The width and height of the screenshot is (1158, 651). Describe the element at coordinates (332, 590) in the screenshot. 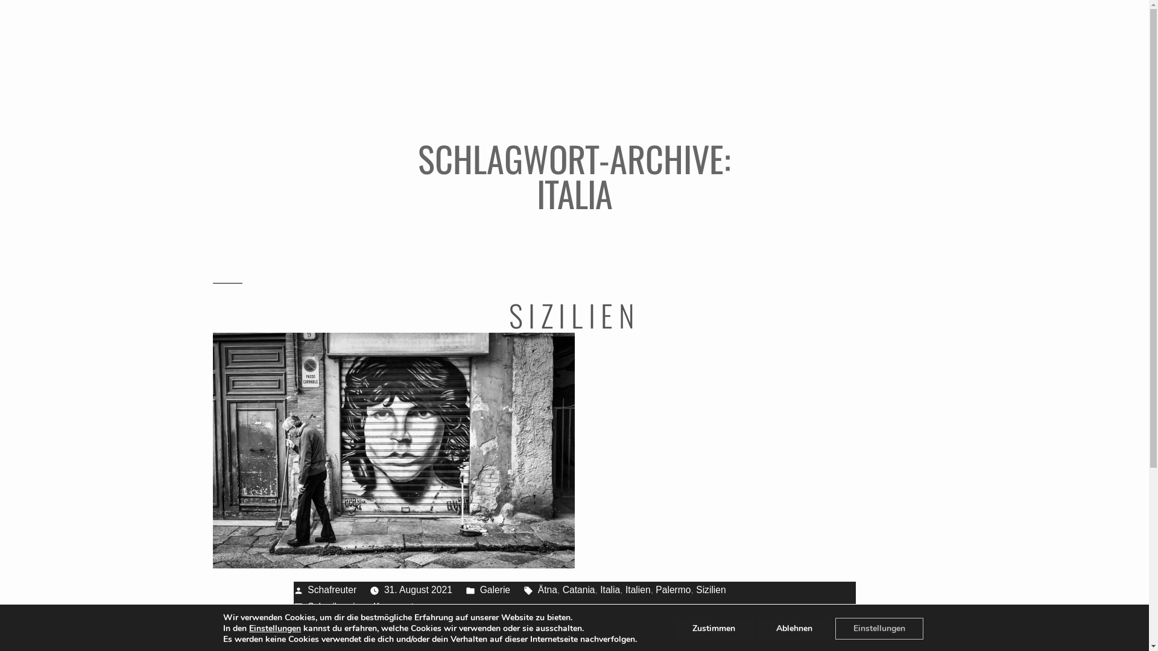

I see `Schafreuter` at that location.